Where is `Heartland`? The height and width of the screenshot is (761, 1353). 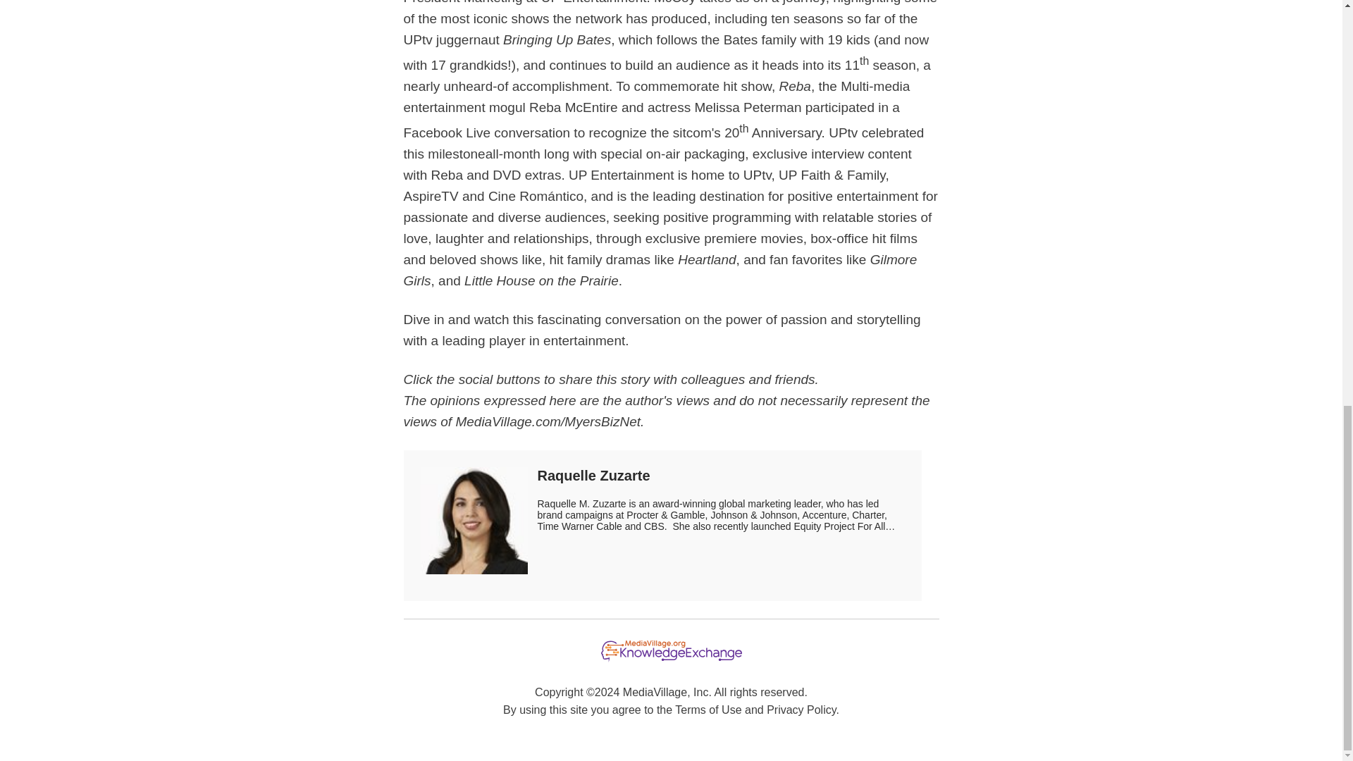 Heartland is located at coordinates (706, 259).